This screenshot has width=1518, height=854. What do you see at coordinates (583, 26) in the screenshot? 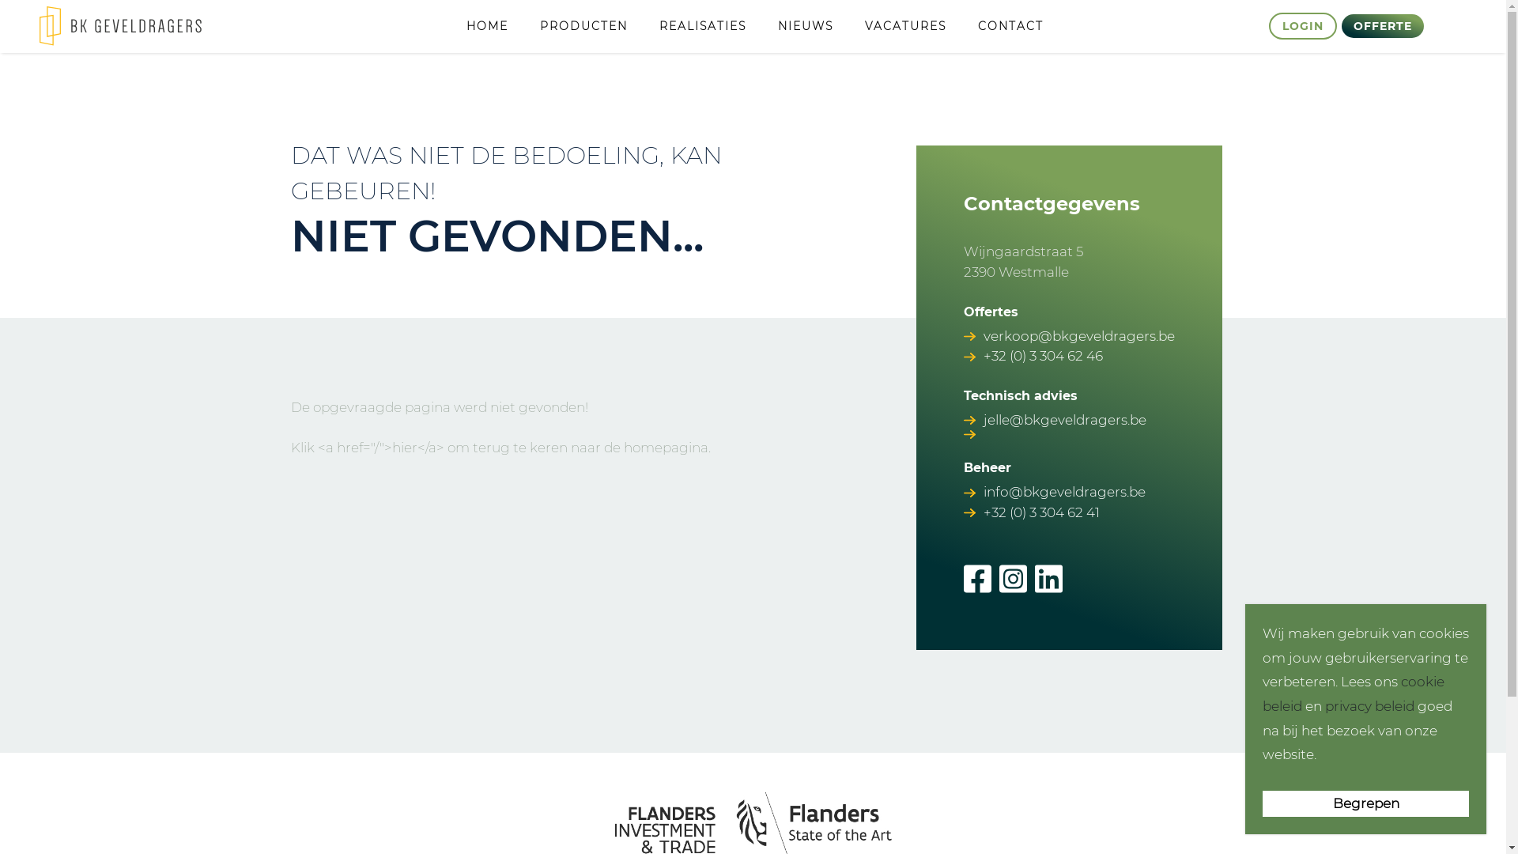
I see `PRODUCTEN` at bounding box center [583, 26].